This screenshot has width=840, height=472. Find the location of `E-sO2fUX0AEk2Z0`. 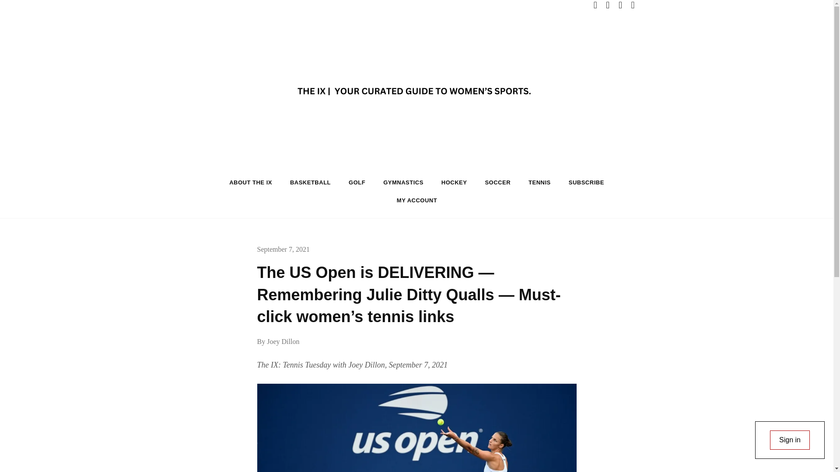

E-sO2fUX0AEk2Z0 is located at coordinates (416, 428).